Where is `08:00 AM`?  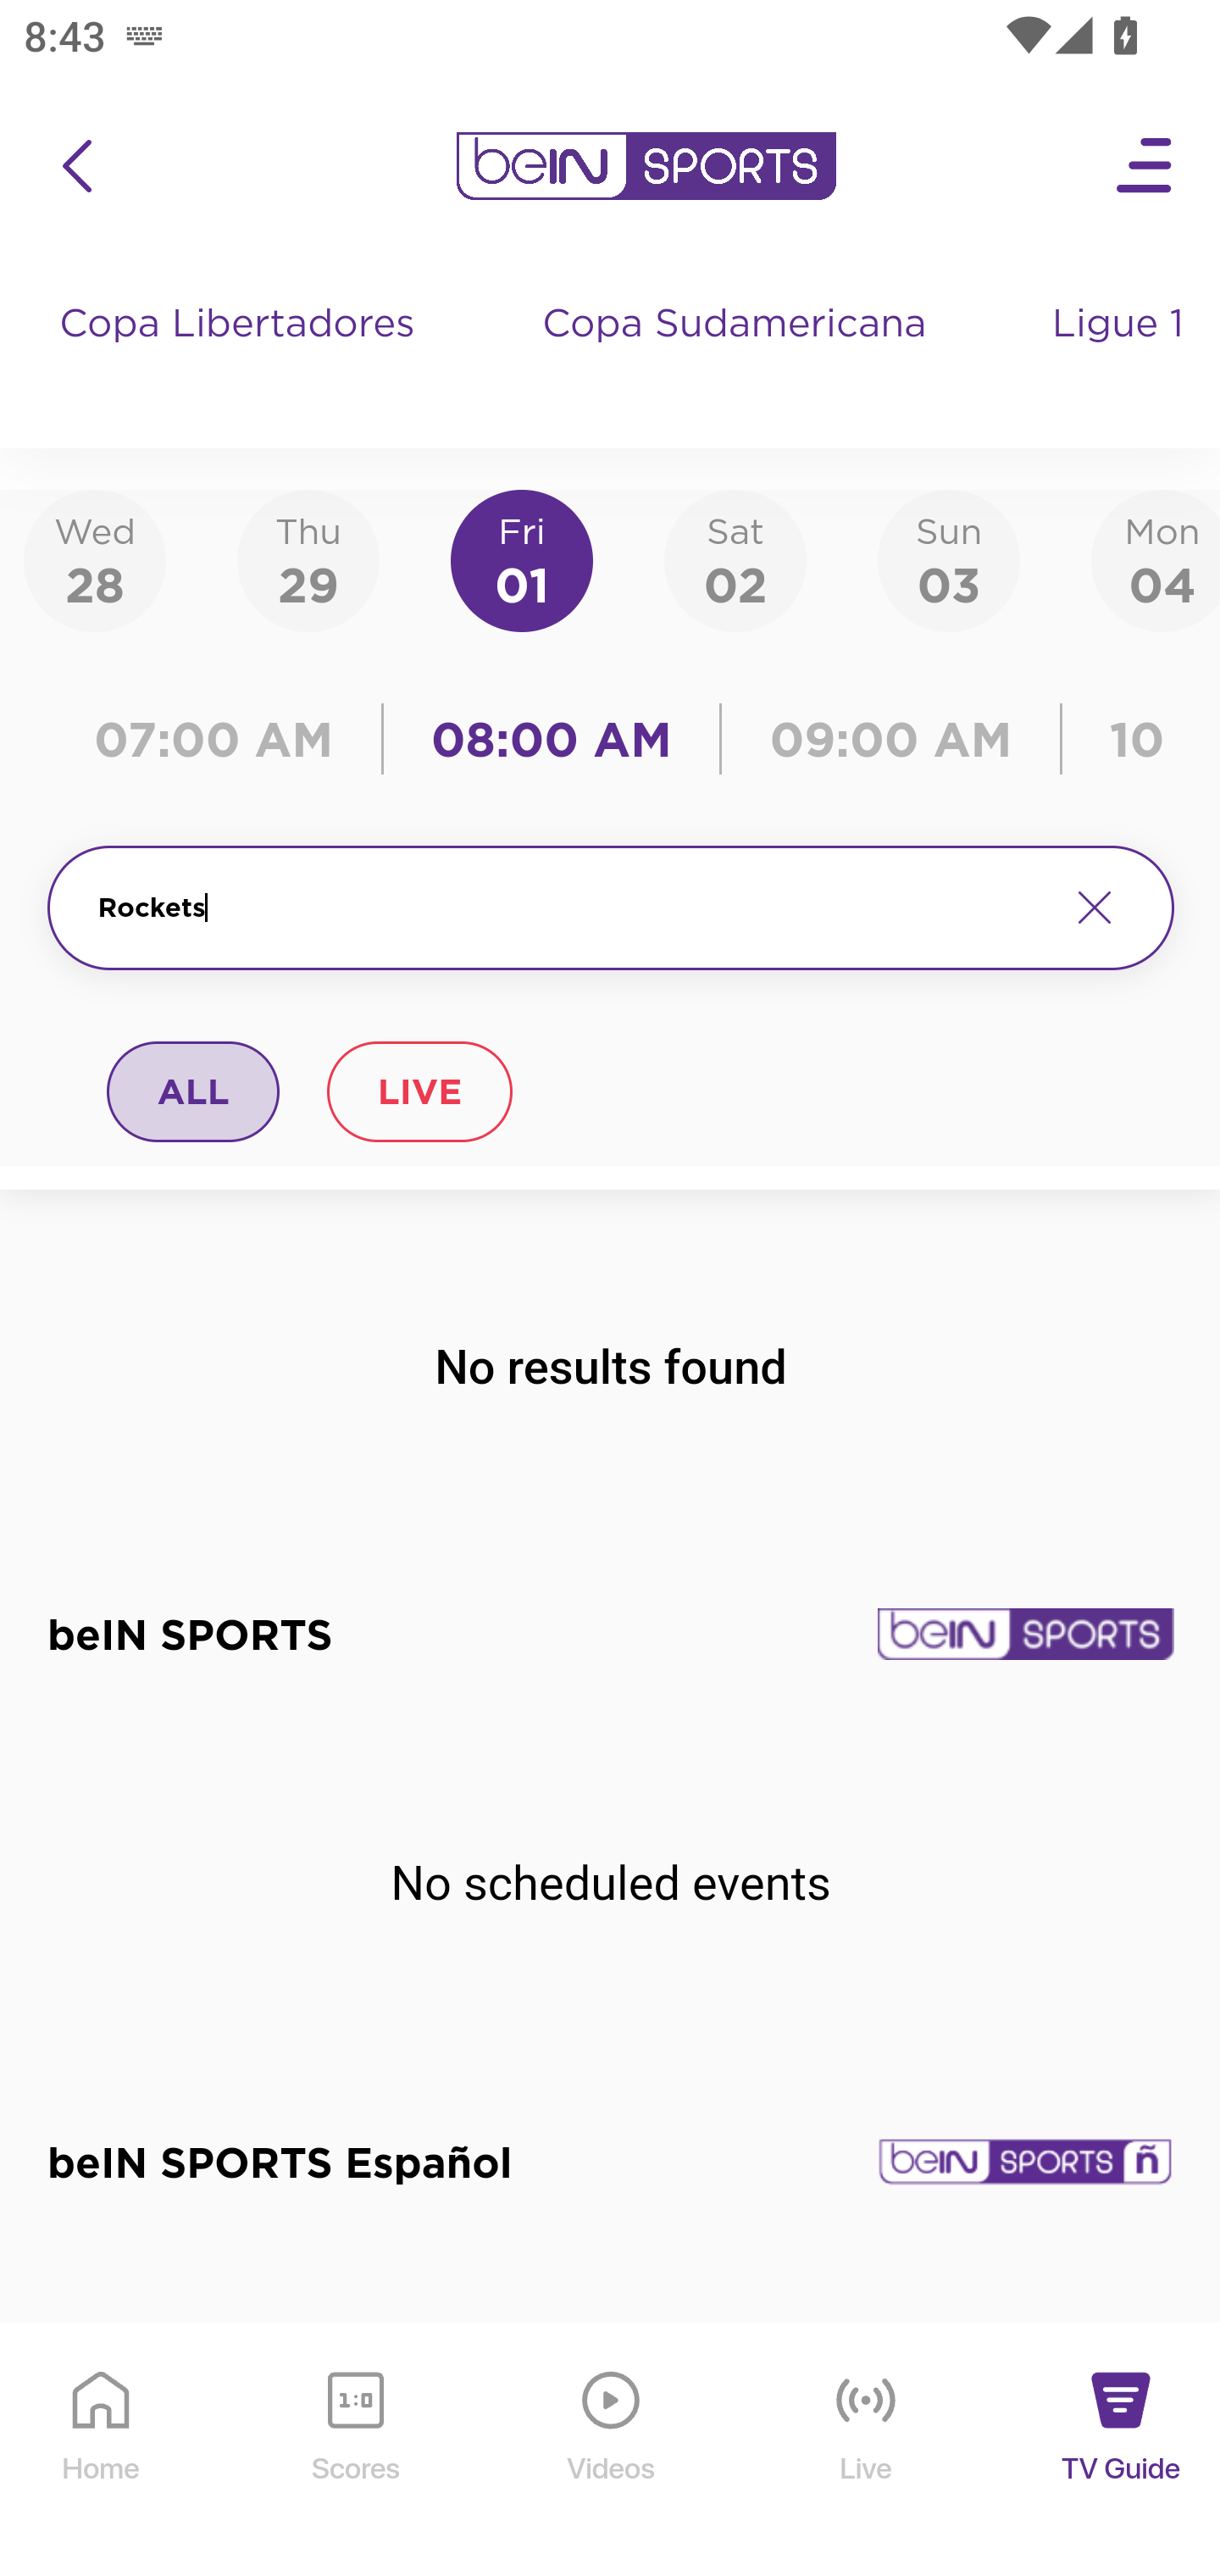 08:00 AM is located at coordinates (552, 739).